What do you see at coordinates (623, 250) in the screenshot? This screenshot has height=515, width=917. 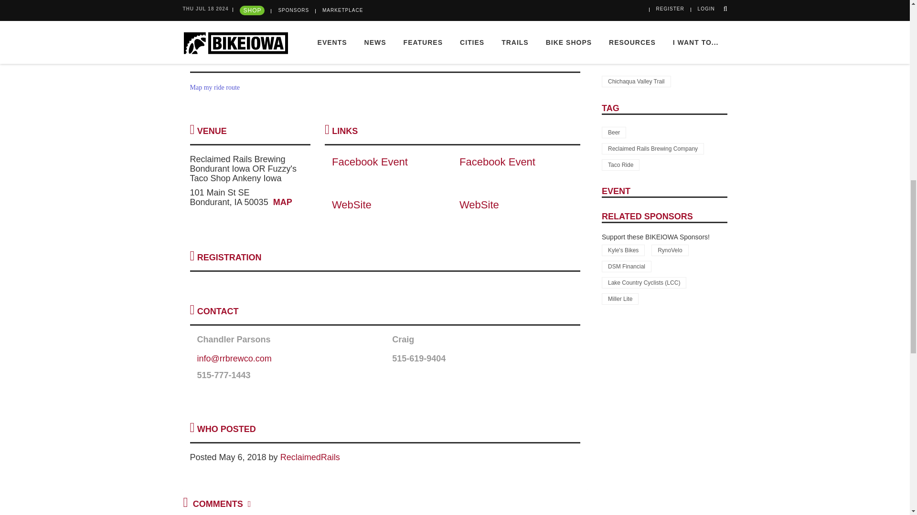 I see `View details about Kyle's Bikes` at bounding box center [623, 250].